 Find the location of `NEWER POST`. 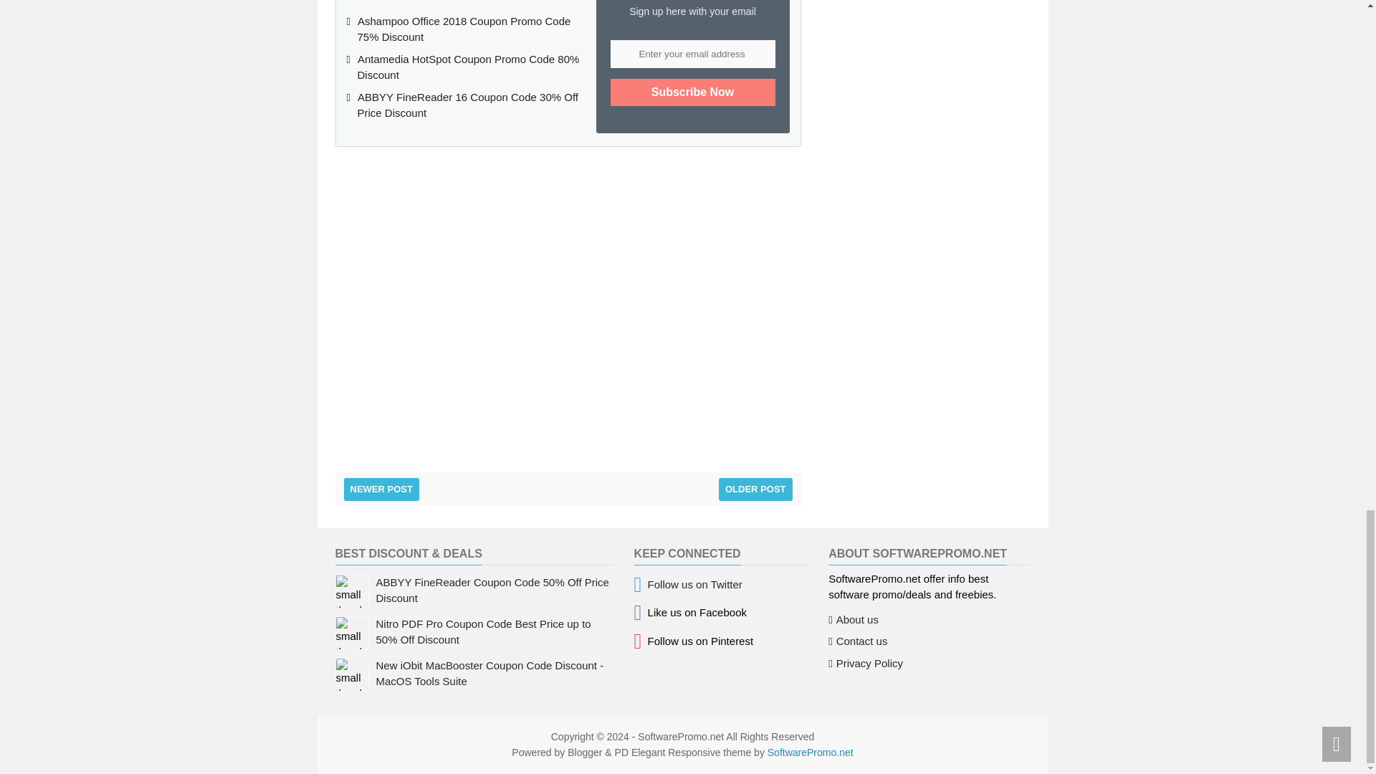

NEWER POST is located at coordinates (381, 489).